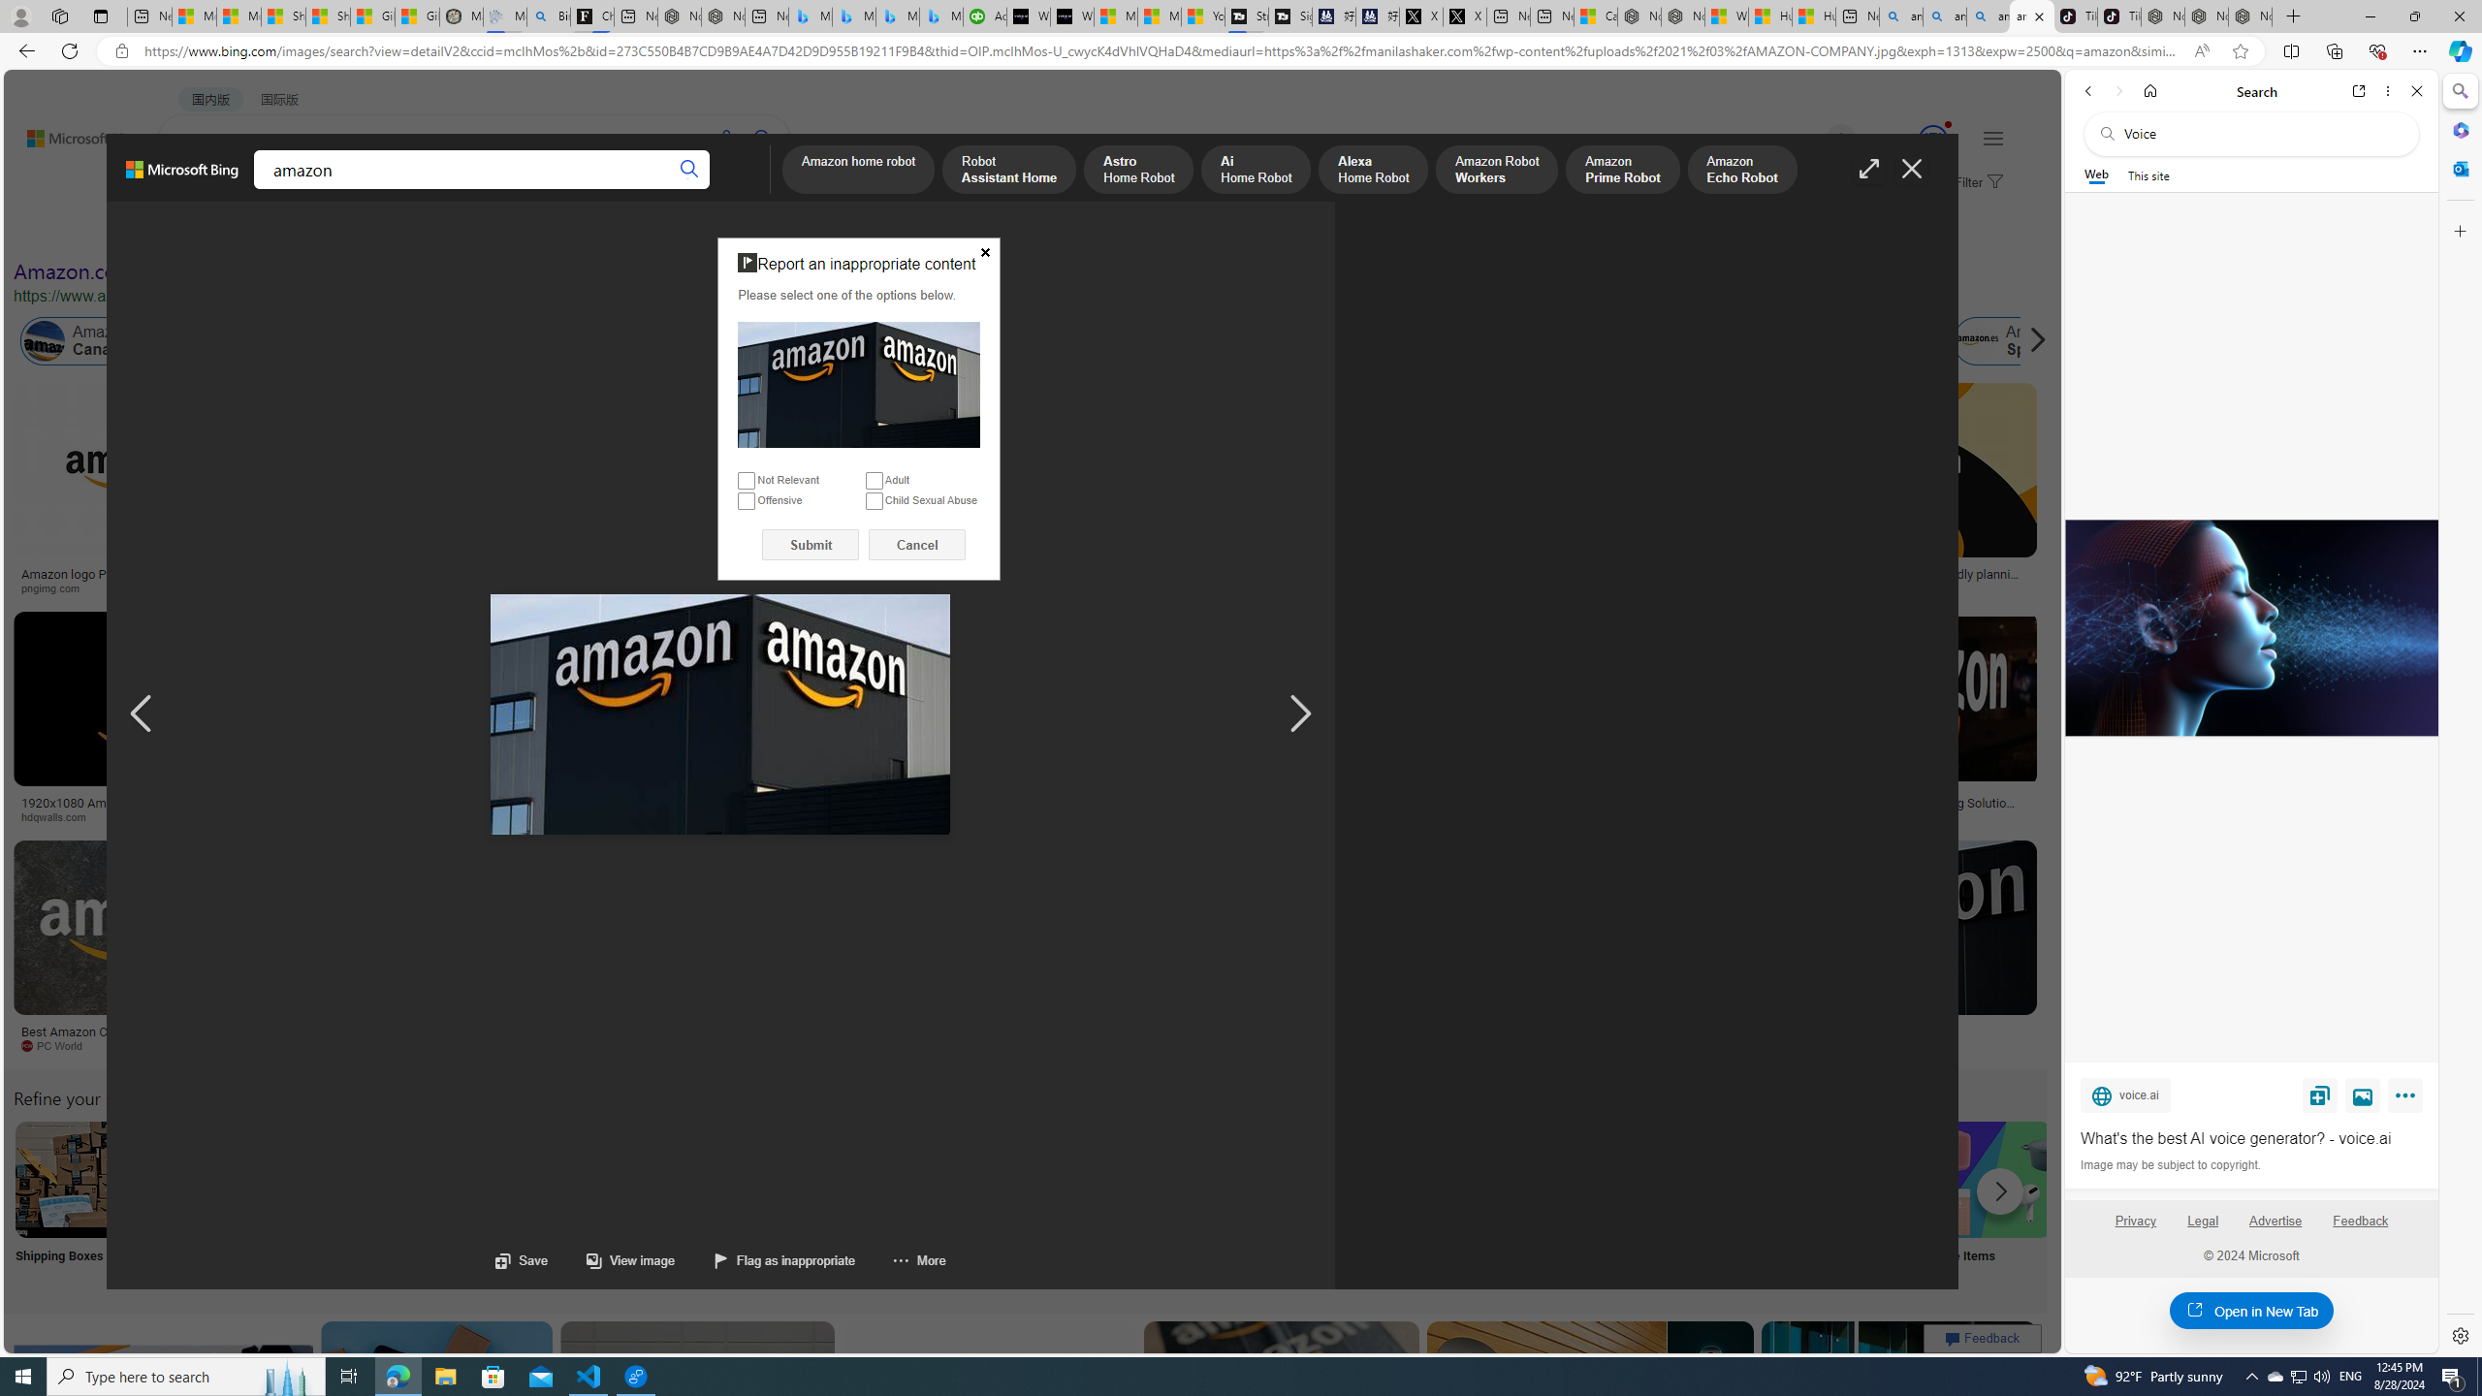  I want to click on Close image, so click(1912, 169).